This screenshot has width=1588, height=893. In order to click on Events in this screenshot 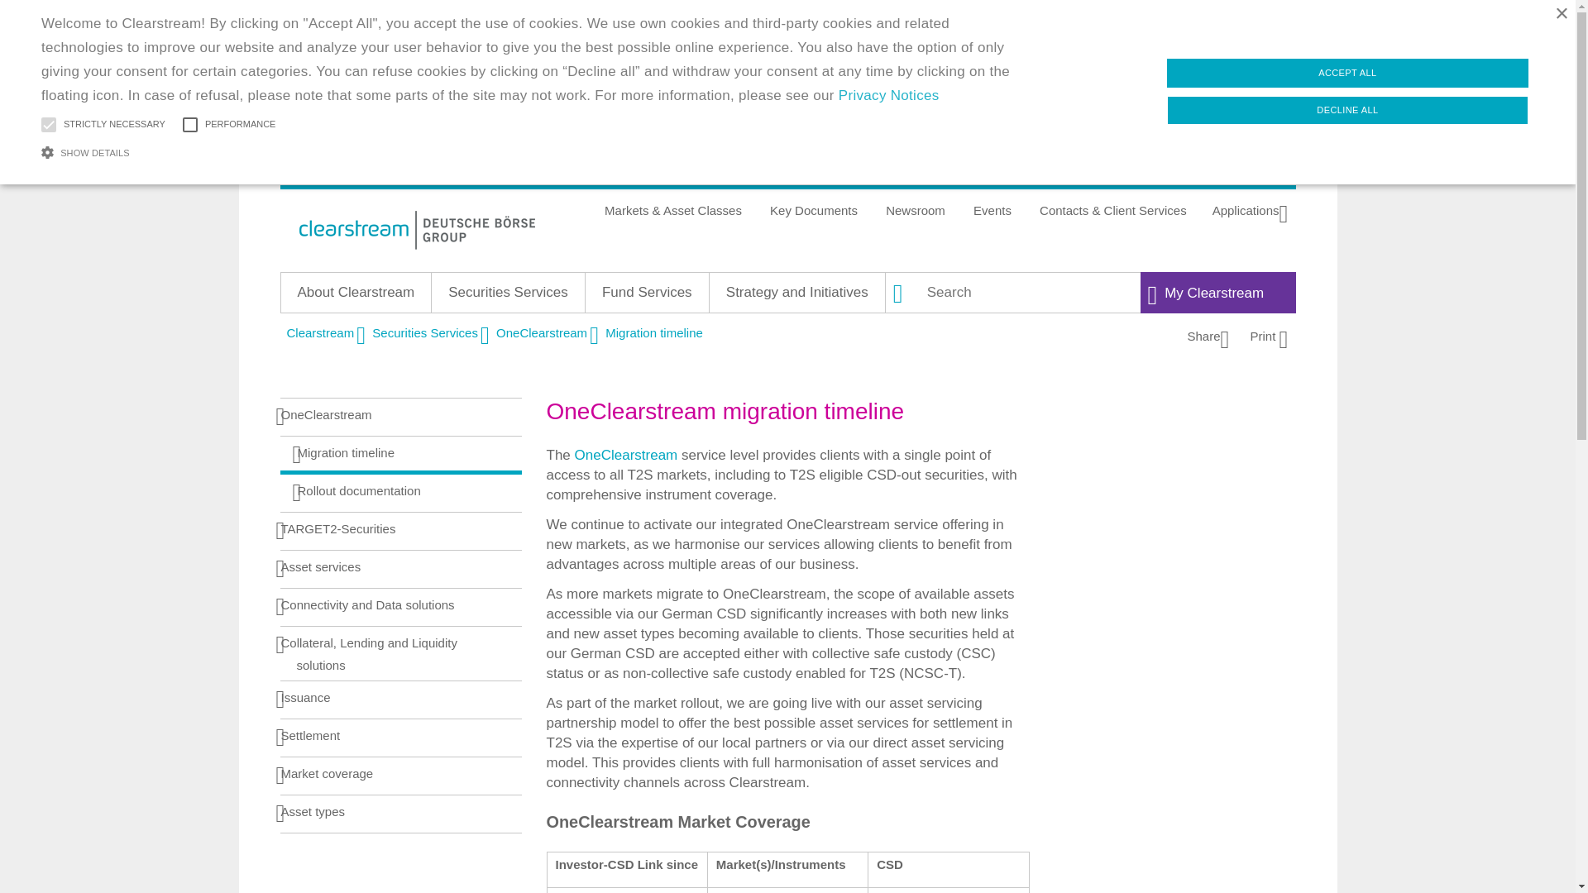, I will do `click(992, 210)`.